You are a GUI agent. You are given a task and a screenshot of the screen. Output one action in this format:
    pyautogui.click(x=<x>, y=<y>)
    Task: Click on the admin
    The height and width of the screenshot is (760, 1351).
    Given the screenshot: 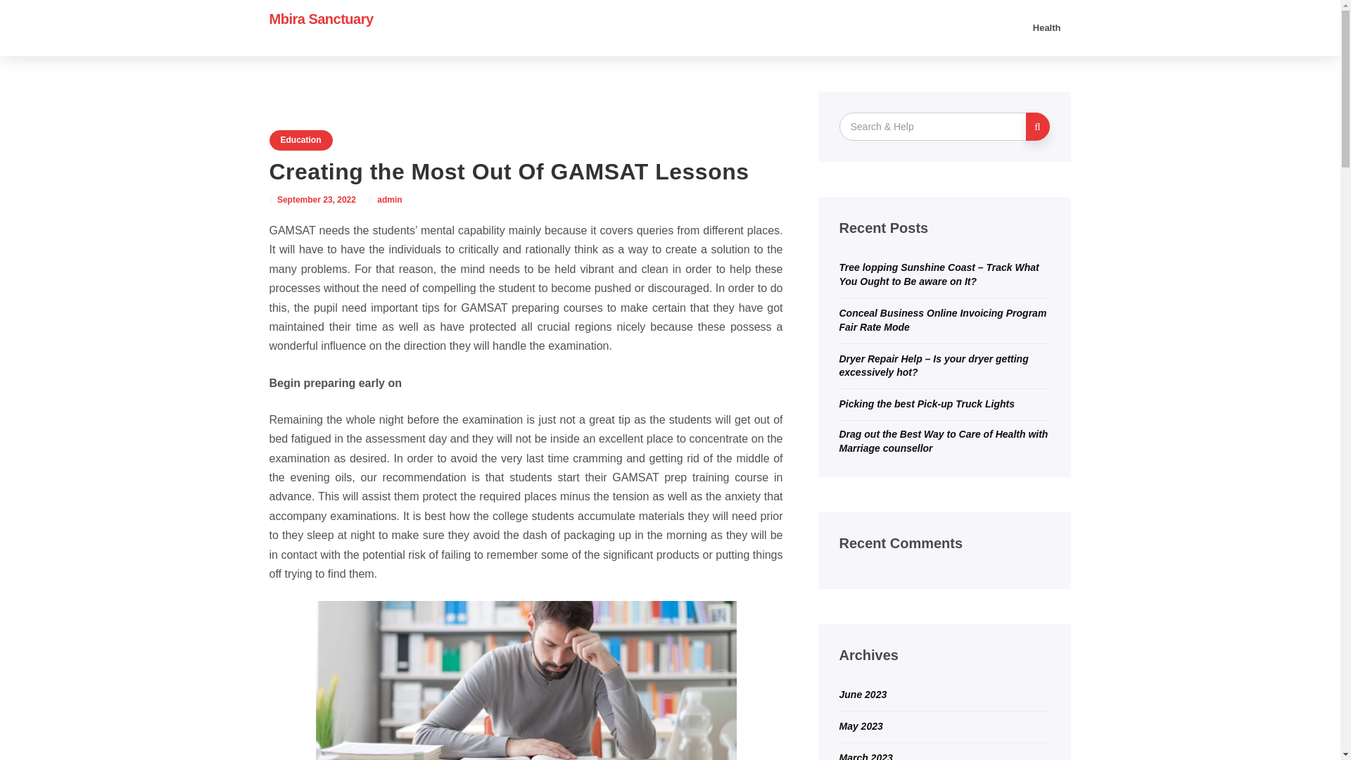 What is the action you would take?
    pyautogui.click(x=388, y=199)
    